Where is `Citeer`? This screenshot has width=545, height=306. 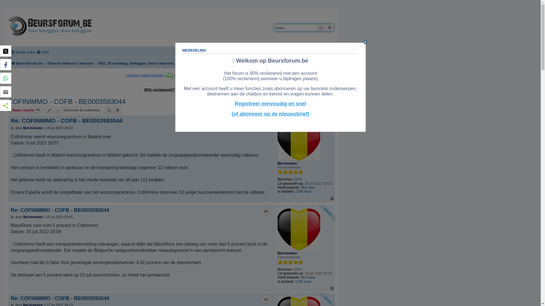 Citeer is located at coordinates (266, 211).